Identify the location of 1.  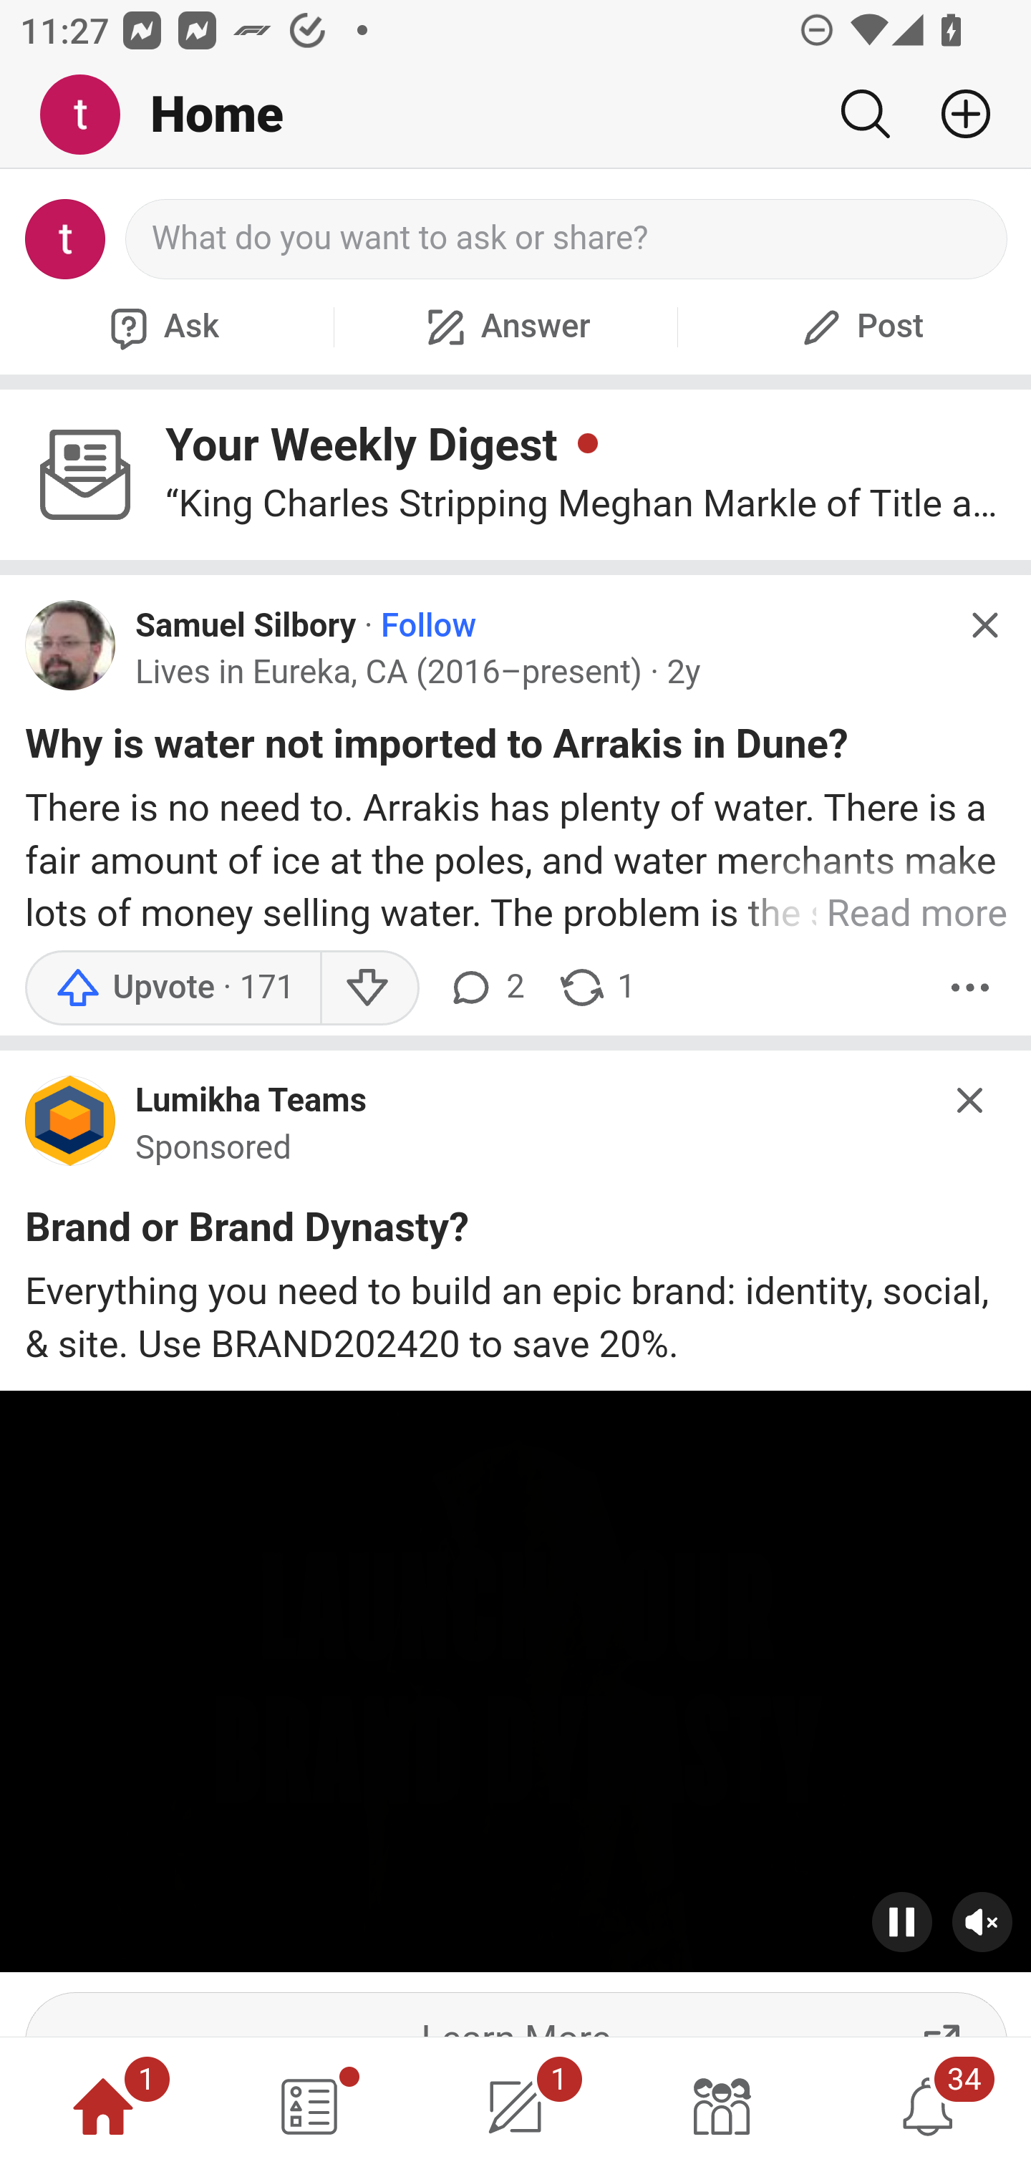
(515, 2107).